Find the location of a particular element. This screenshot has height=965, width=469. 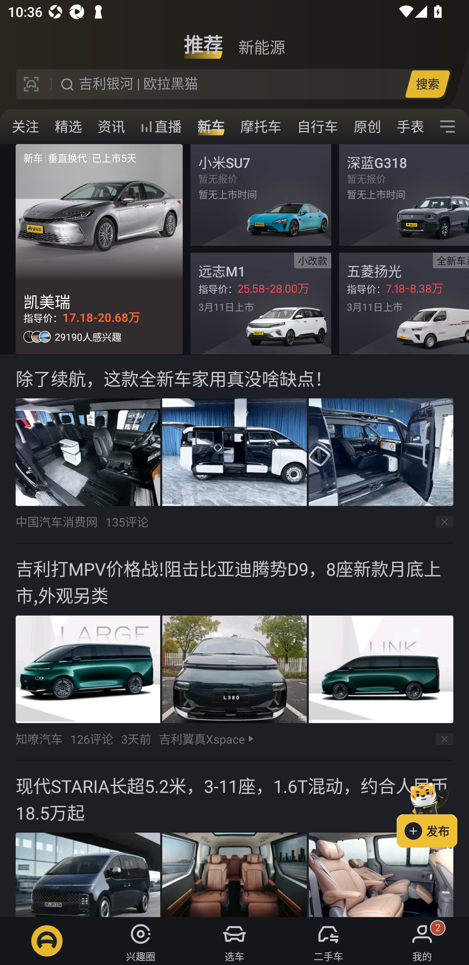

自行车 is located at coordinates (318, 126).